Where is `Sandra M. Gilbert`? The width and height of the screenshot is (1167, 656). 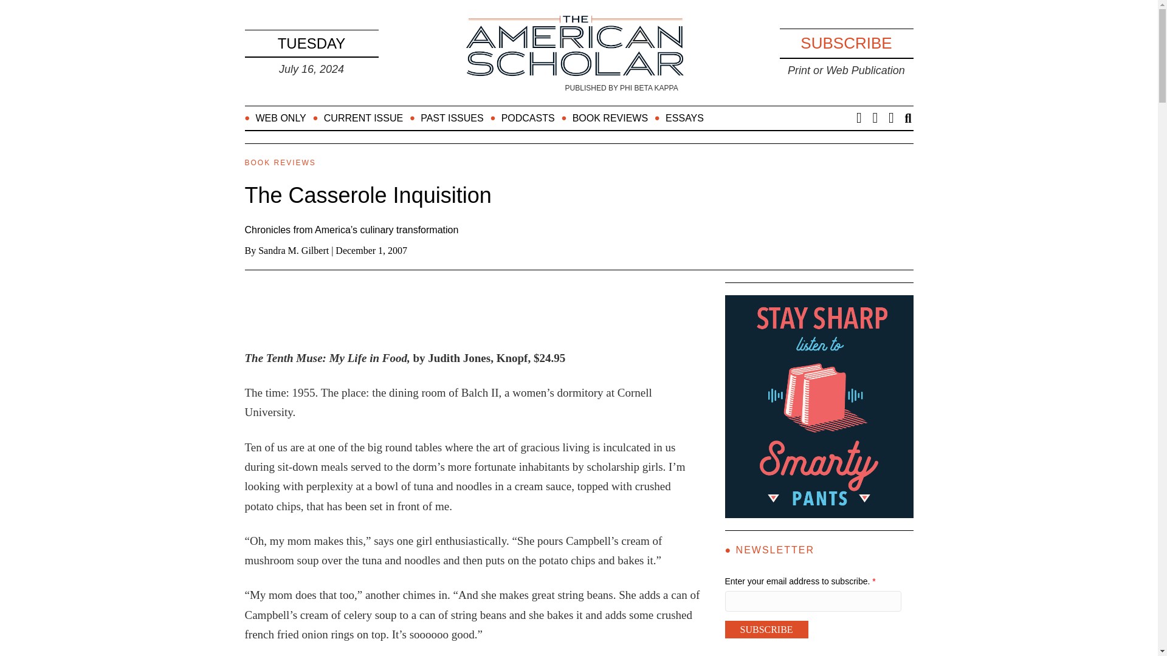 Sandra M. Gilbert is located at coordinates (293, 250).